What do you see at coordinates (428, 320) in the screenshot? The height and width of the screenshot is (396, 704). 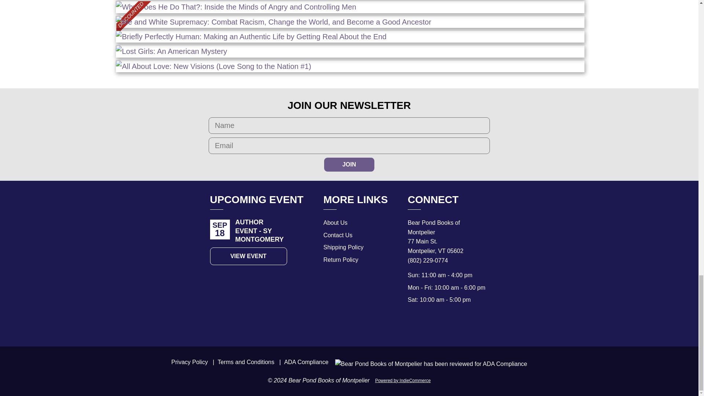 I see `Connect with X` at bounding box center [428, 320].